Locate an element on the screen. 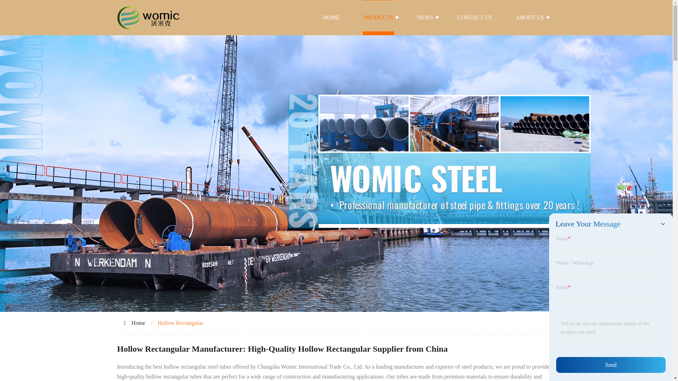 This screenshot has width=678, height=381. PRODUCTS is located at coordinates (379, 18).